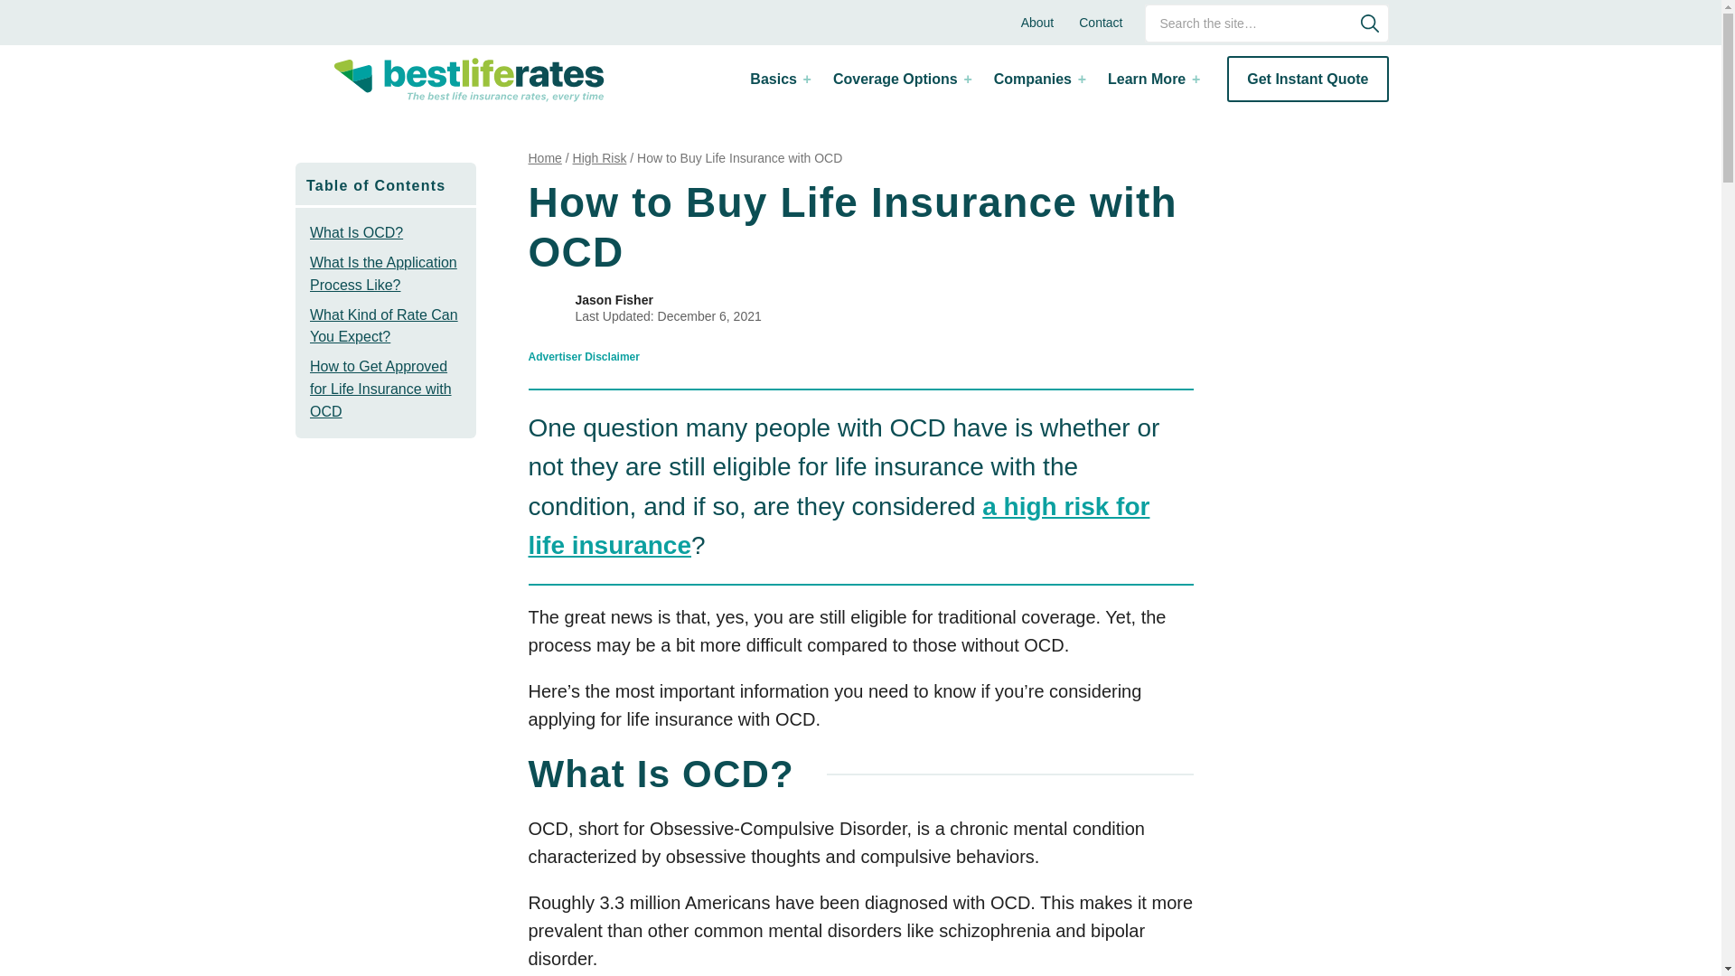 This screenshot has height=976, width=1735. What do you see at coordinates (1267, 23) in the screenshot?
I see `Search for` at bounding box center [1267, 23].